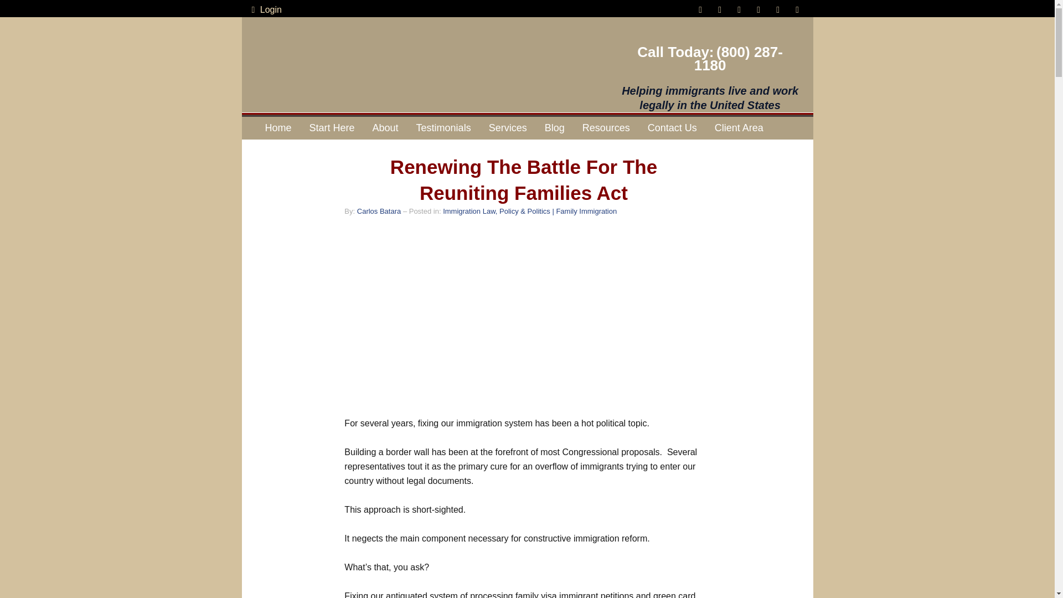 The image size is (1063, 598). I want to click on Blog, so click(555, 127).